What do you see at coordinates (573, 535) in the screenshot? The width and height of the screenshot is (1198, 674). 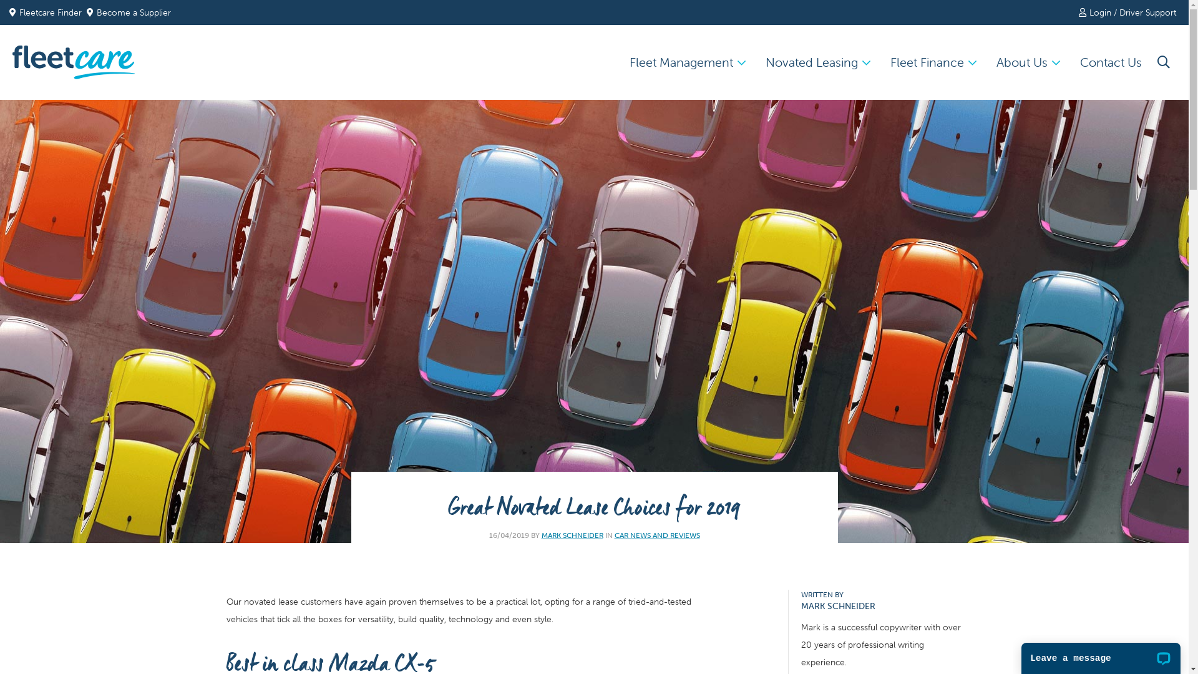 I see `MARK SCHNEIDER` at bounding box center [573, 535].